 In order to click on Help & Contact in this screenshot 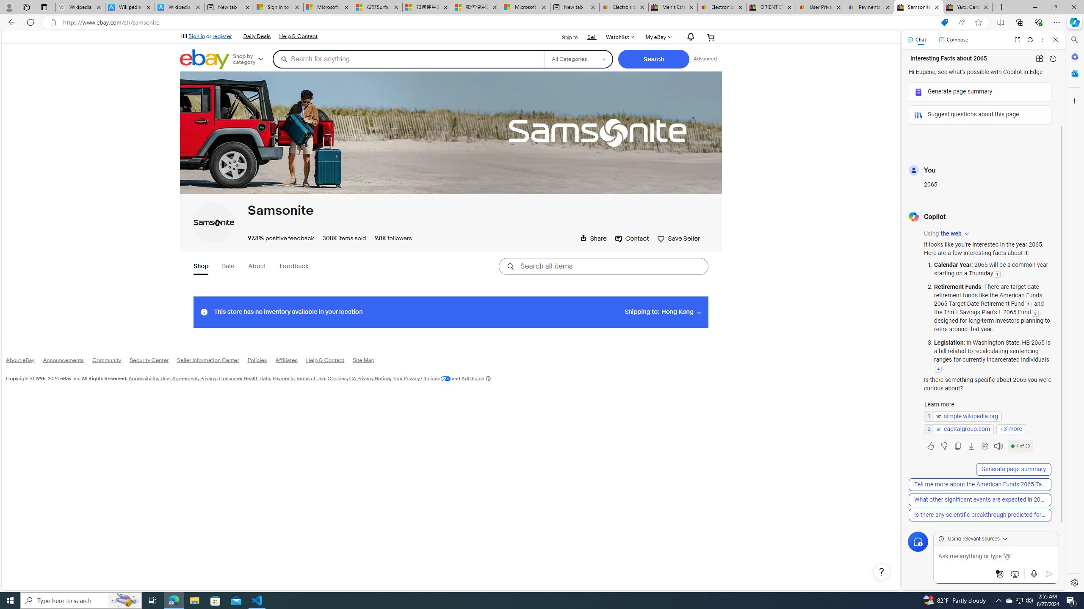, I will do `click(329, 362)`.